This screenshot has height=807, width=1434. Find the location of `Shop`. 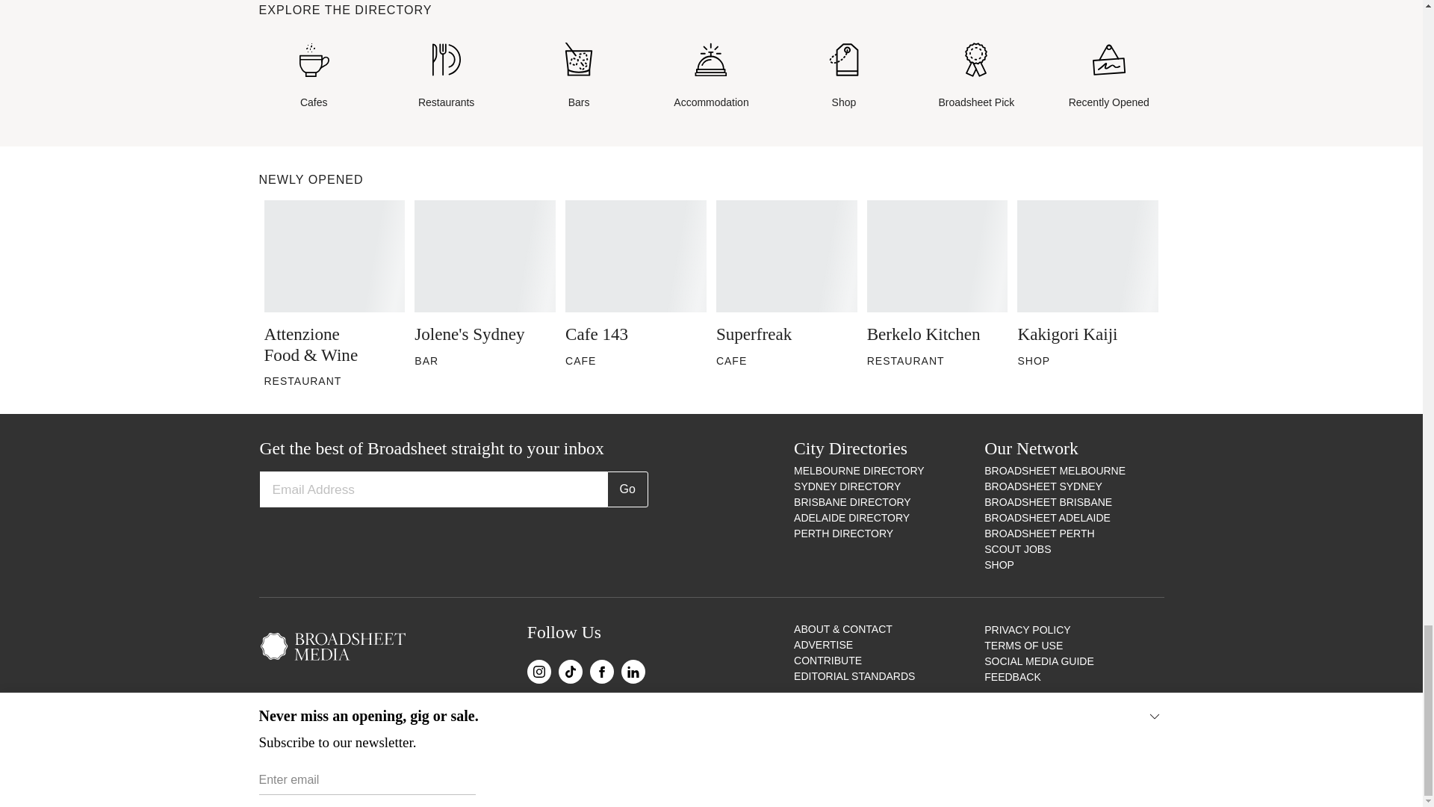

Shop is located at coordinates (844, 76).